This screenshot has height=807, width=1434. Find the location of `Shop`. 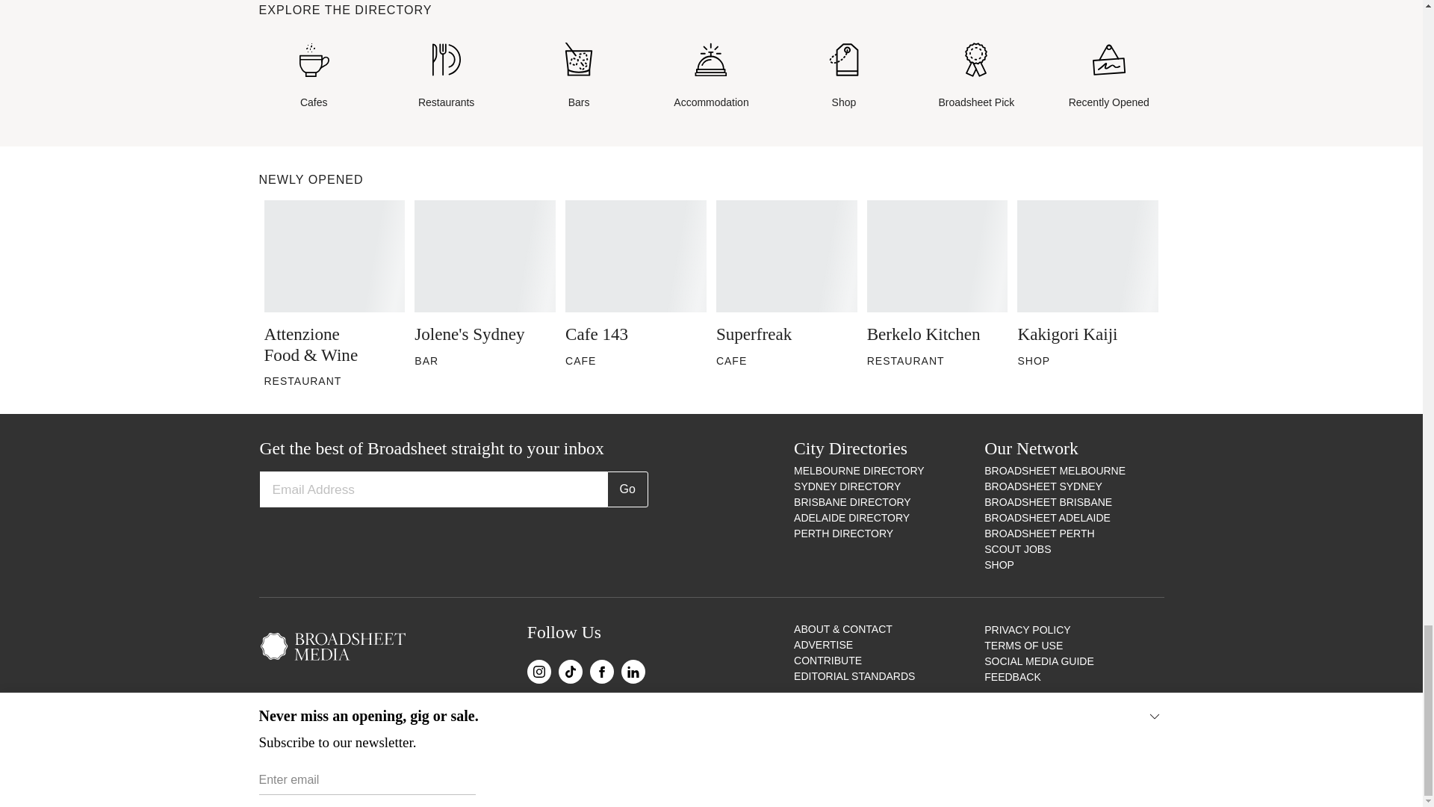

Shop is located at coordinates (844, 76).